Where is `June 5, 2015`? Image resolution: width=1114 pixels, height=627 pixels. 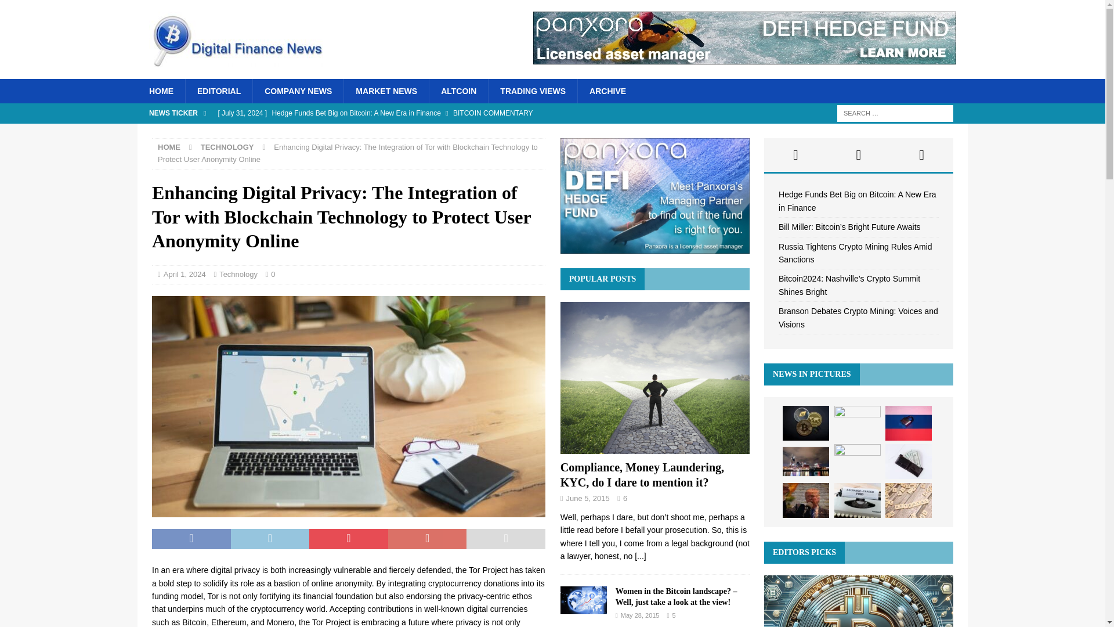
June 5, 2015 is located at coordinates (587, 498).